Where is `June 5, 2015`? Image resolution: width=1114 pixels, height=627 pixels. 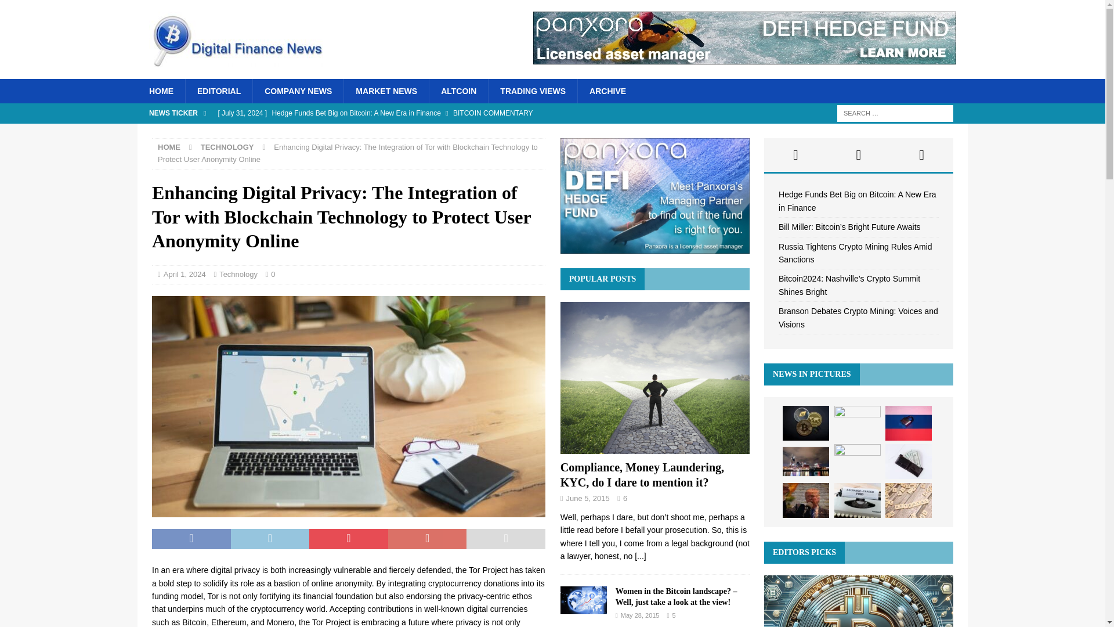
June 5, 2015 is located at coordinates (587, 498).